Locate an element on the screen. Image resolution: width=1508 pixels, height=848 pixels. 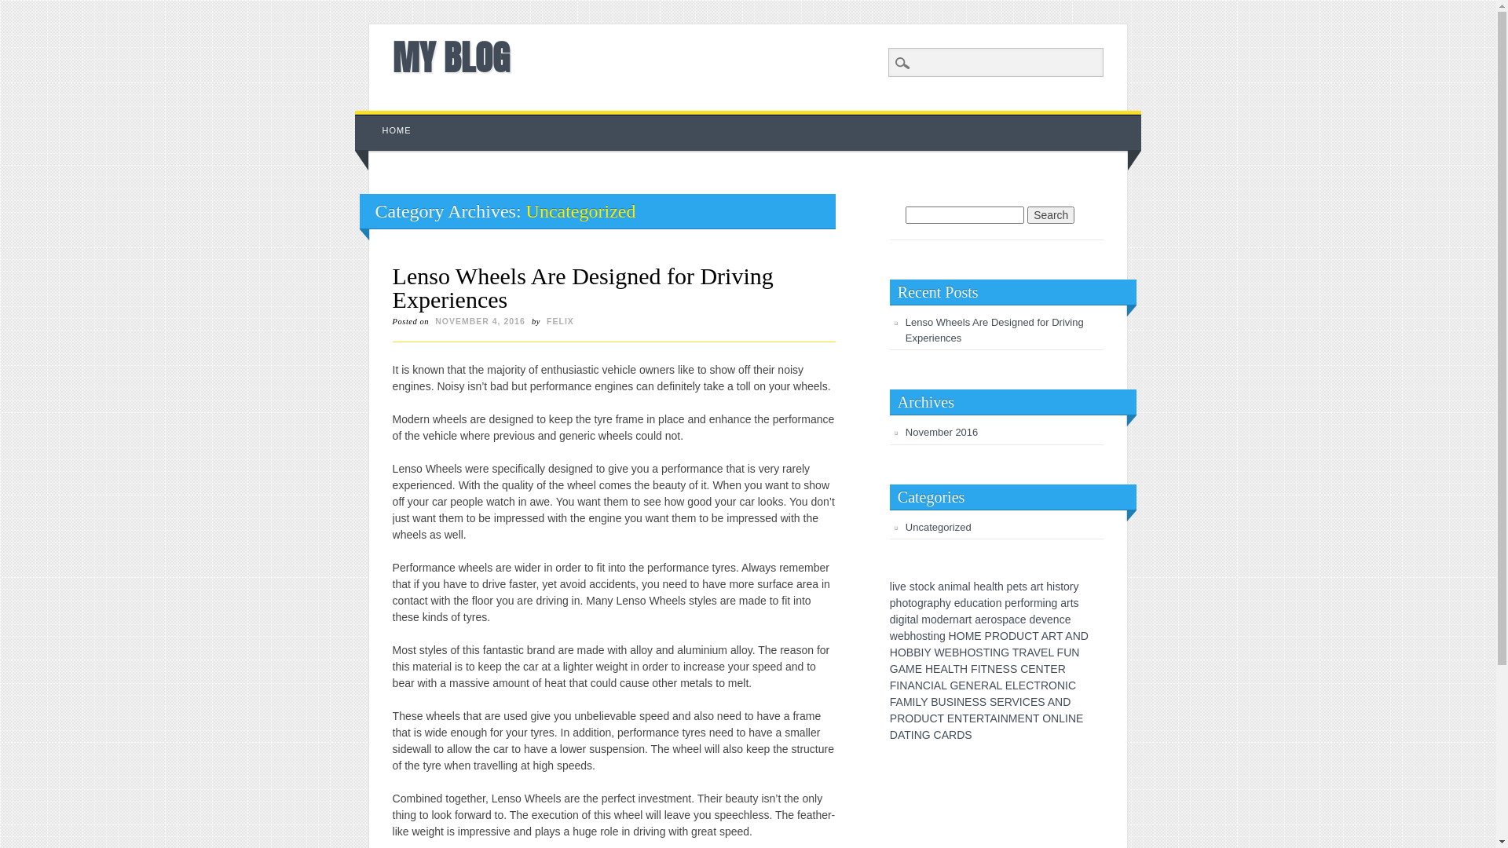
M is located at coordinates (908, 702).